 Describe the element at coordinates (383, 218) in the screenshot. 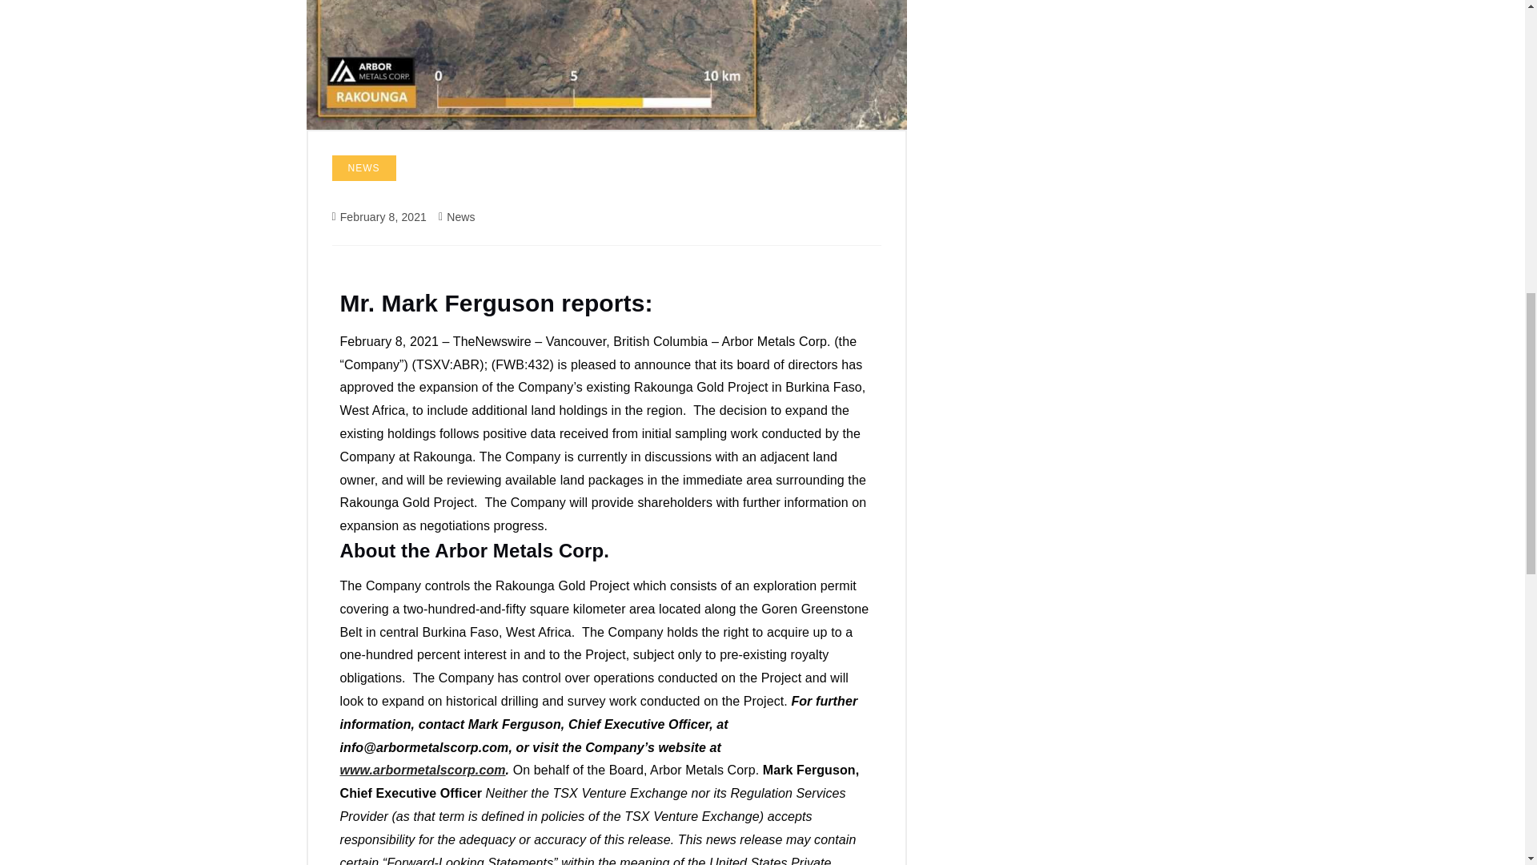

I see `February 8, 2021` at that location.